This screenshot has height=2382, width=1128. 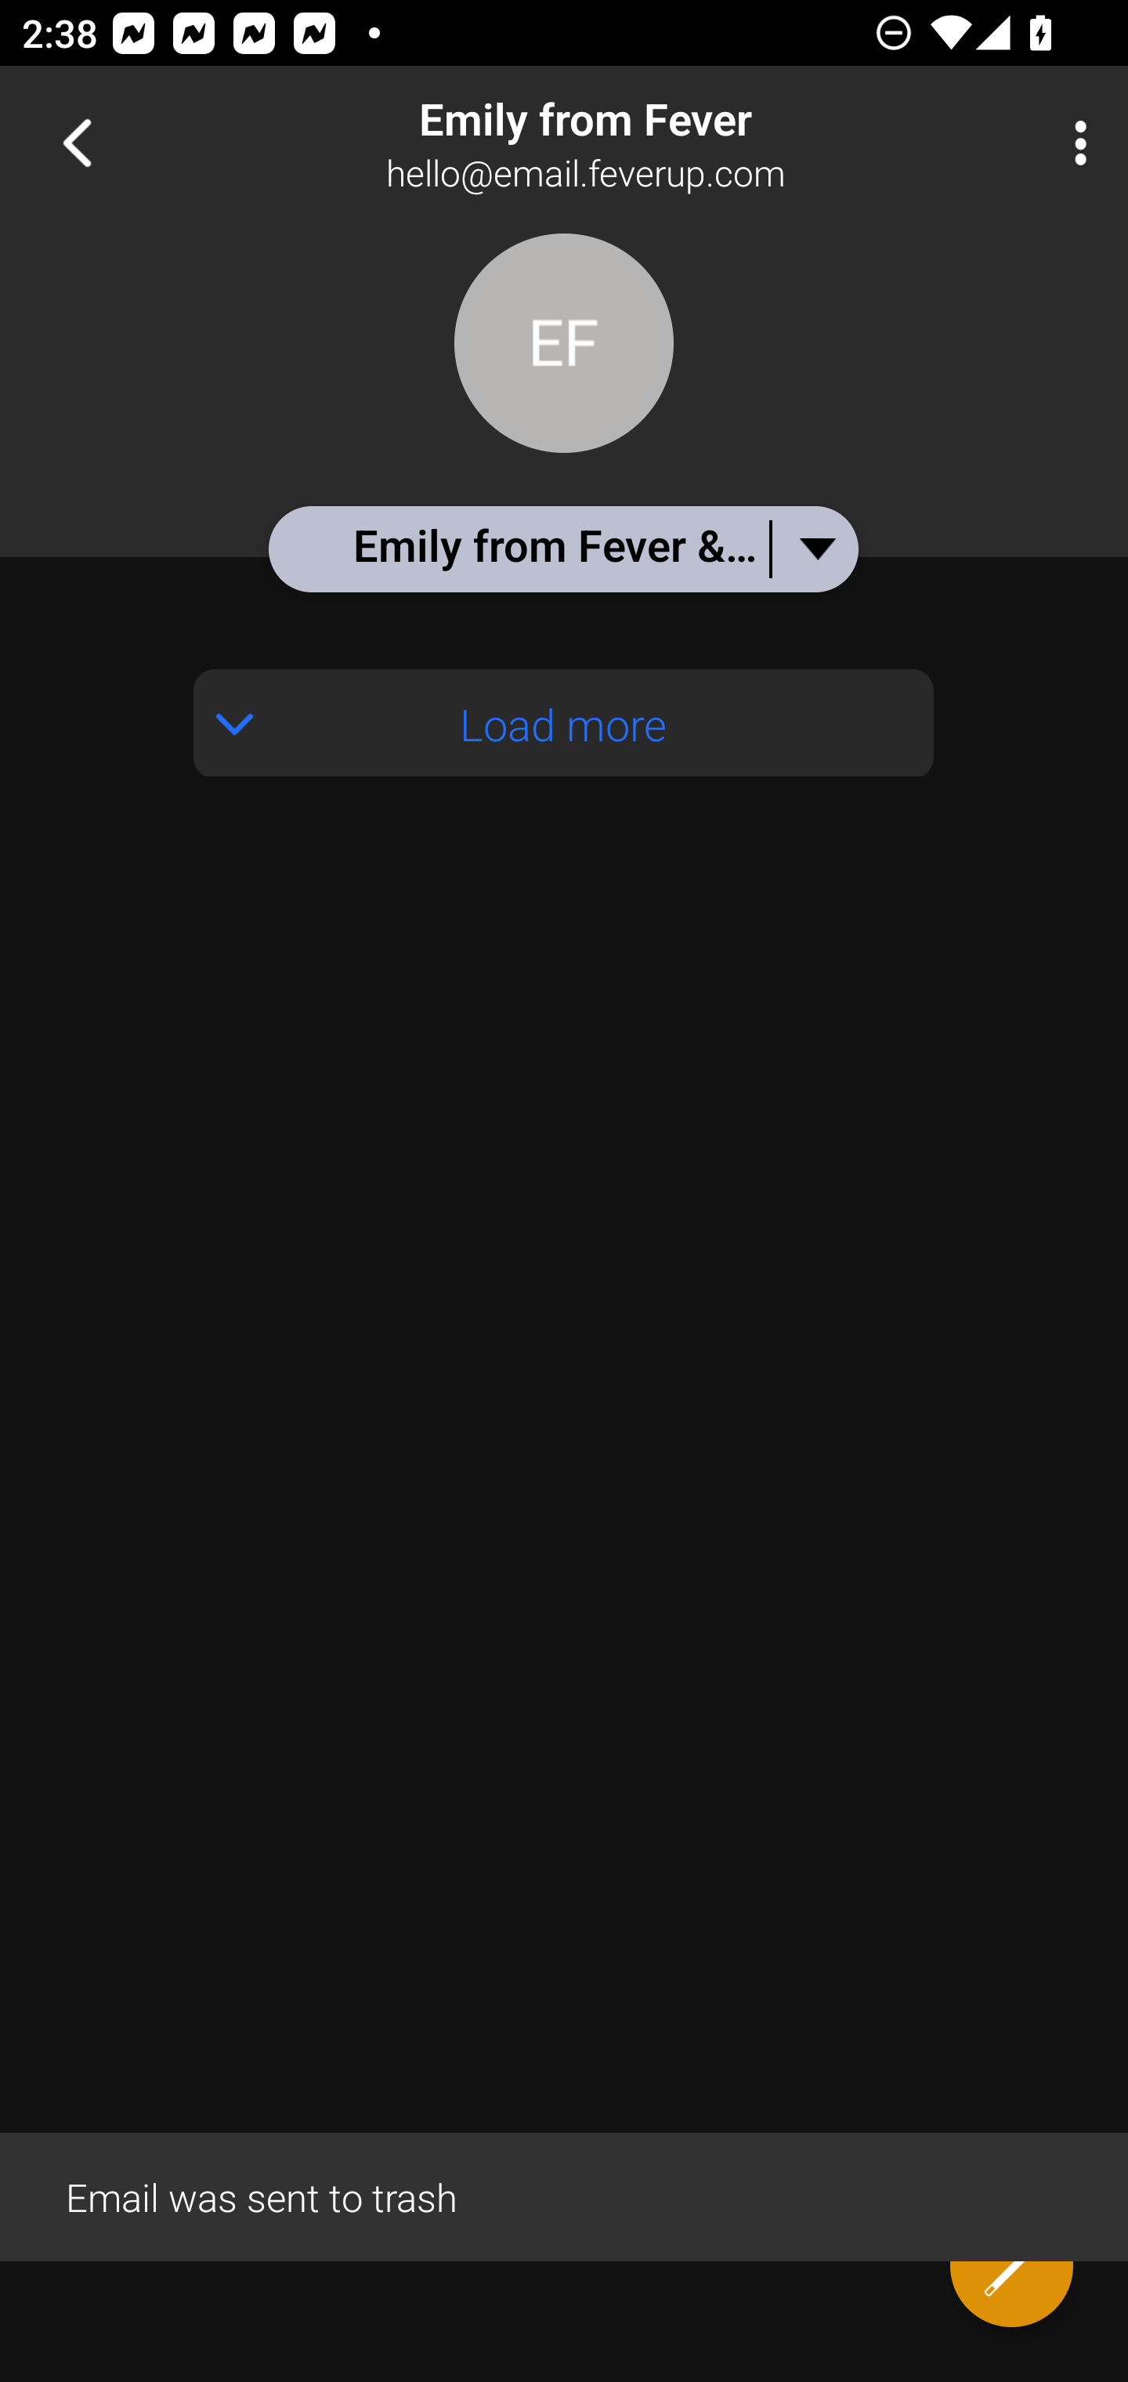 I want to click on Emily from Fever hello@email.feverup.com, so click(x=663, y=143).